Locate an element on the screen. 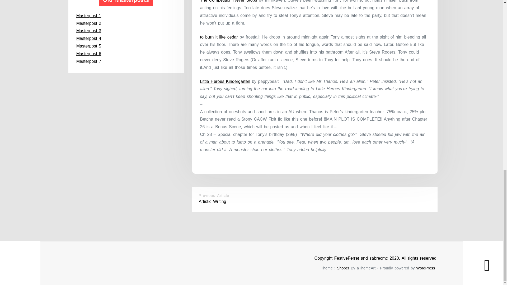 Image resolution: width=507 pixels, height=285 pixels. Masterpost 5 is located at coordinates (89, 46).